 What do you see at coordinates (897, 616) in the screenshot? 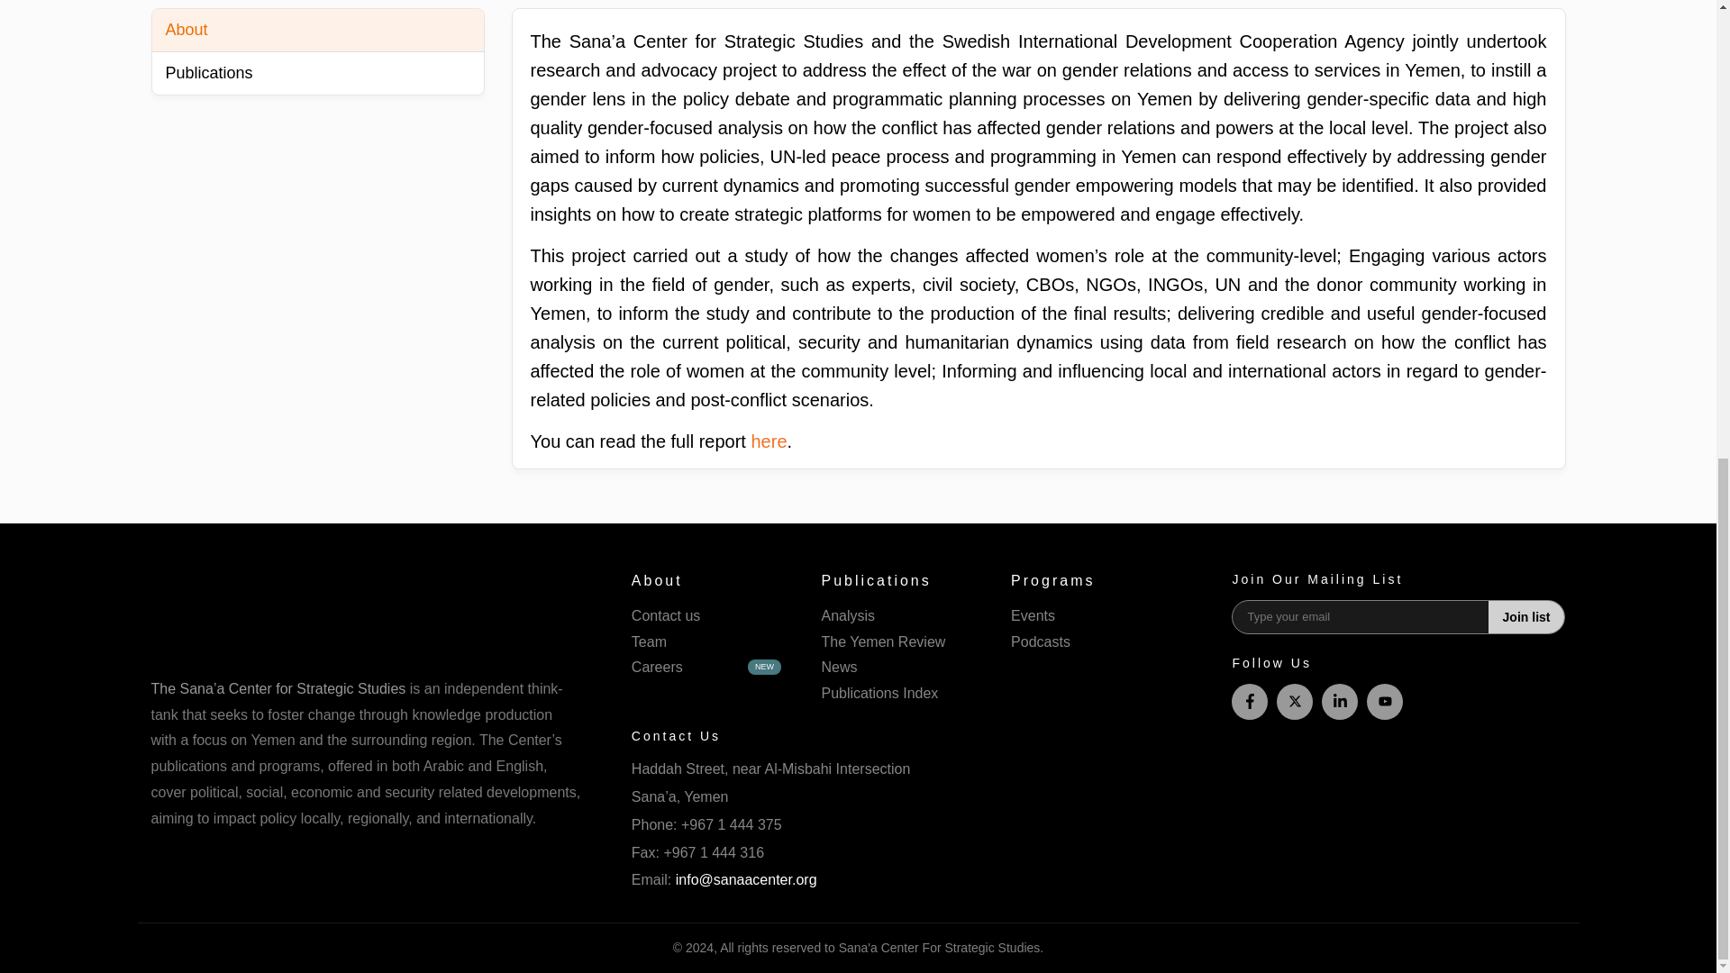
I see `Analysis` at bounding box center [897, 616].